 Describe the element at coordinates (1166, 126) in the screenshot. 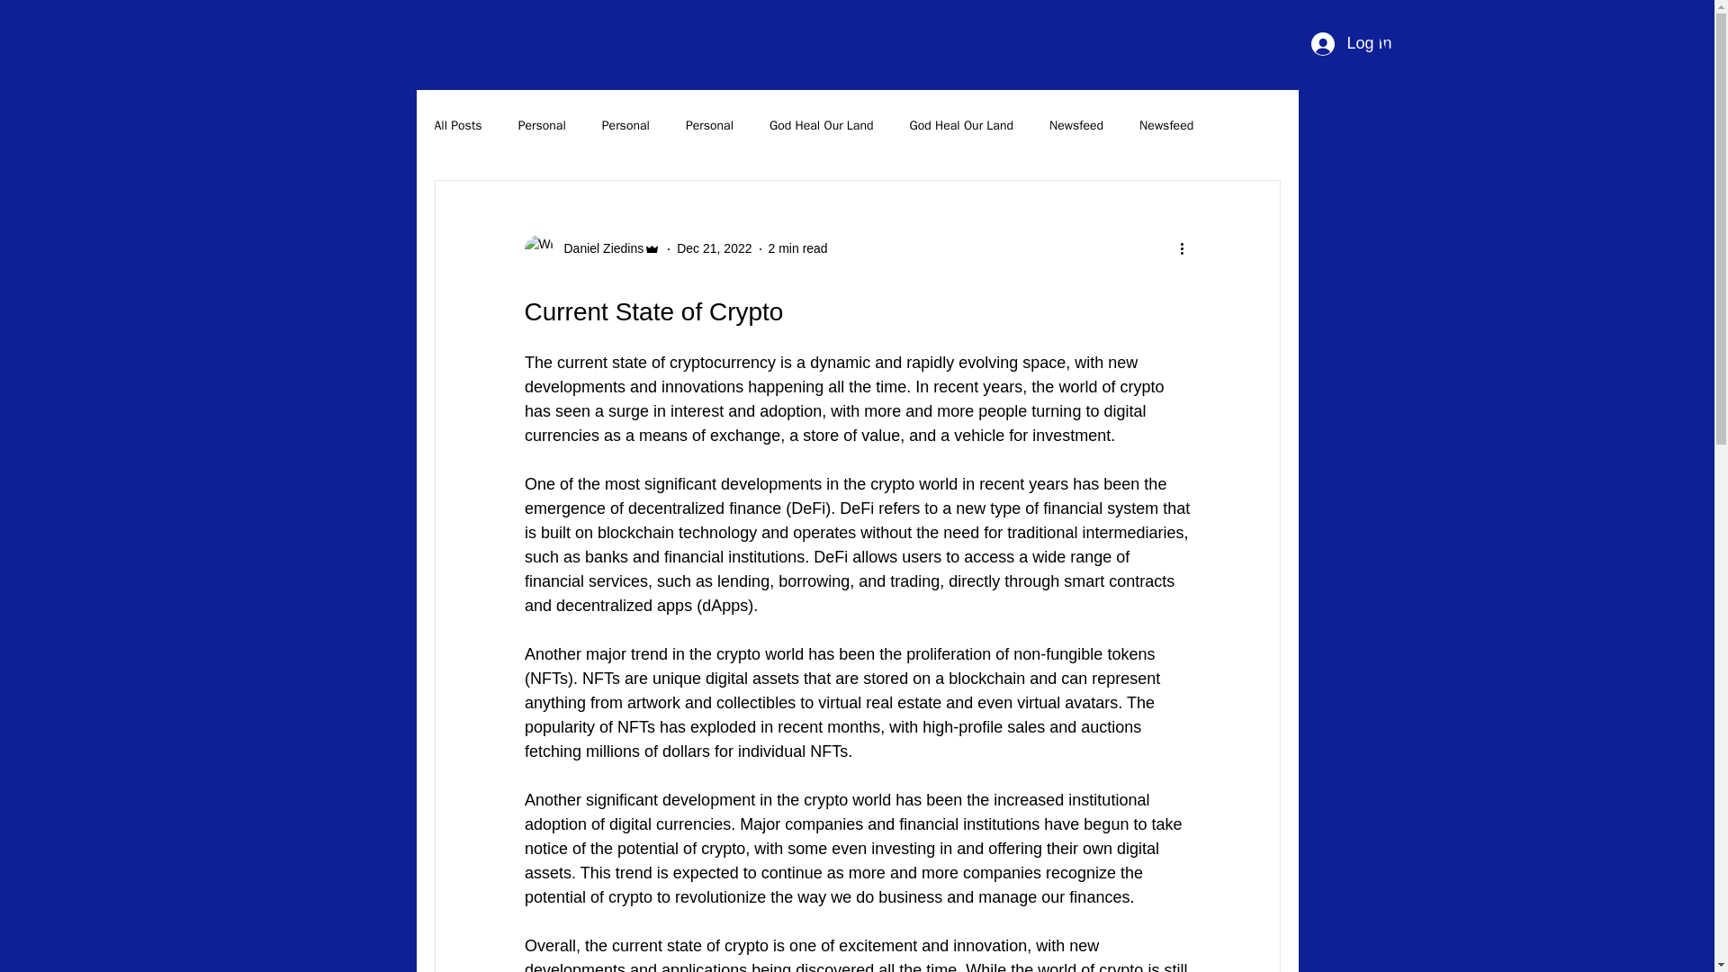

I see `Newsfeed` at that location.